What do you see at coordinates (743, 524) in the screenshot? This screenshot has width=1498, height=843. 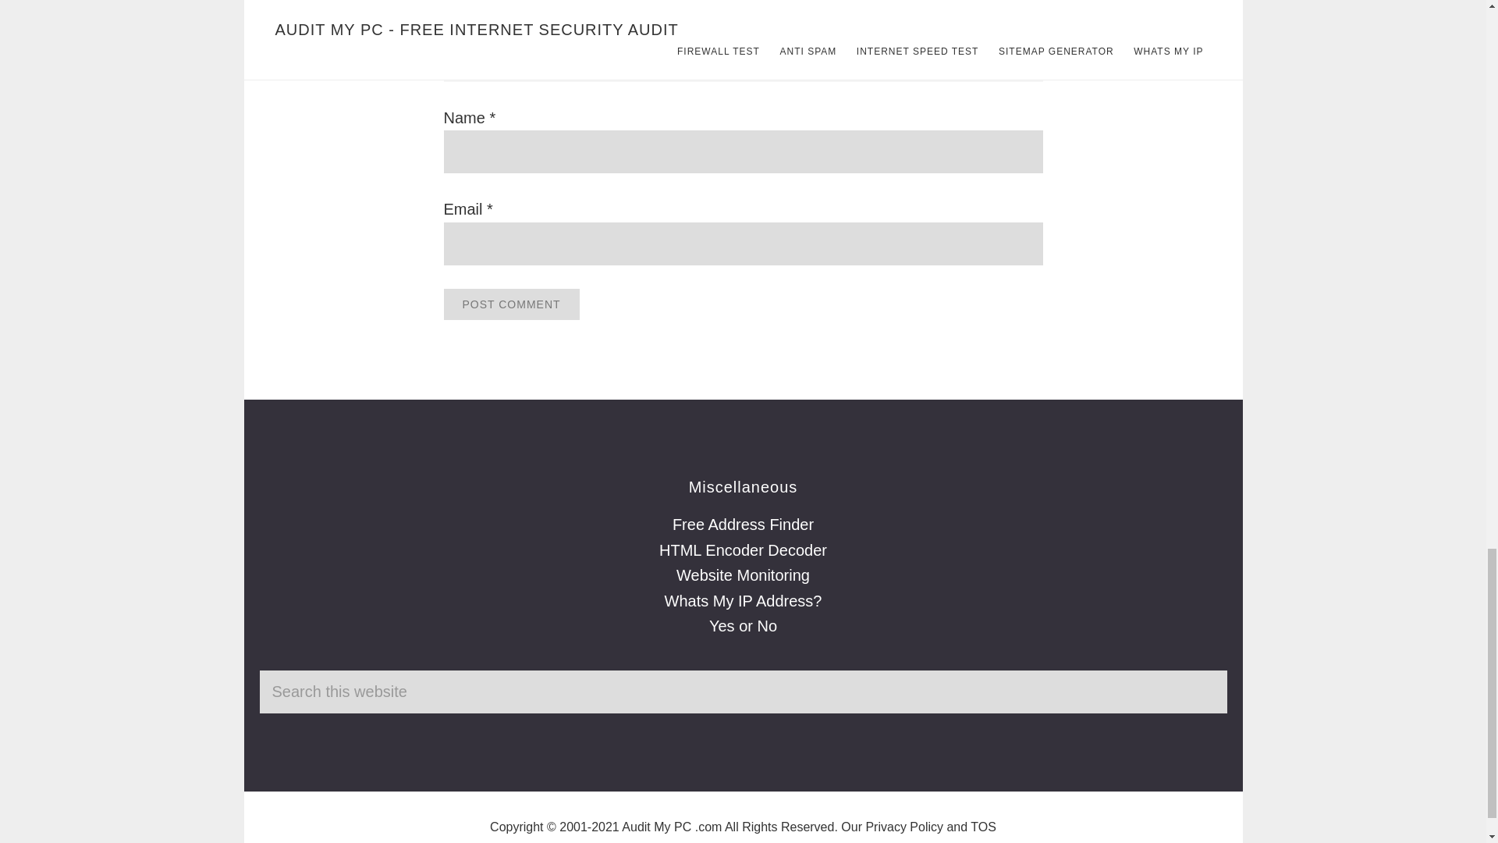 I see `Free Address Finder` at bounding box center [743, 524].